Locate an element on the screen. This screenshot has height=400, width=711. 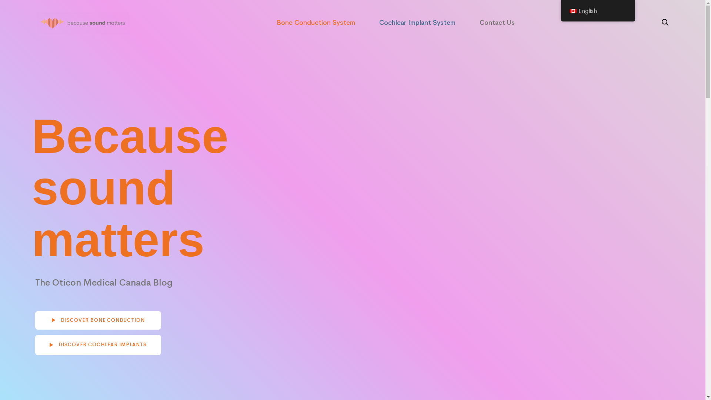
English is located at coordinates (598, 11).